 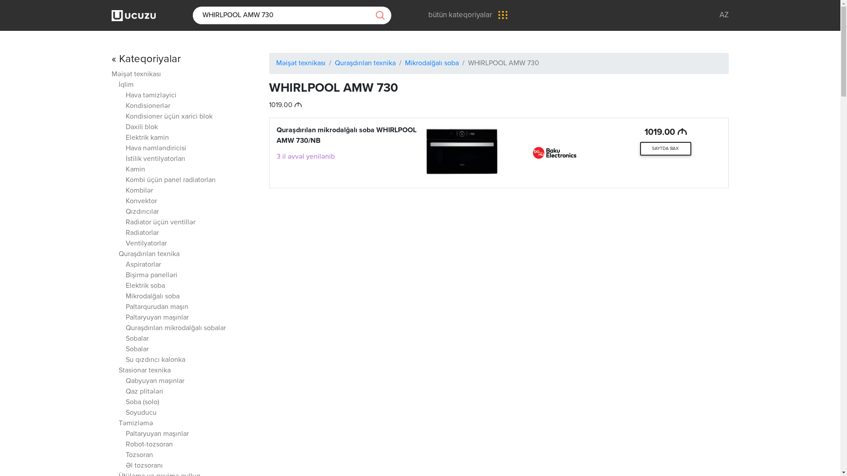 I want to click on Konvektor, so click(x=141, y=202).